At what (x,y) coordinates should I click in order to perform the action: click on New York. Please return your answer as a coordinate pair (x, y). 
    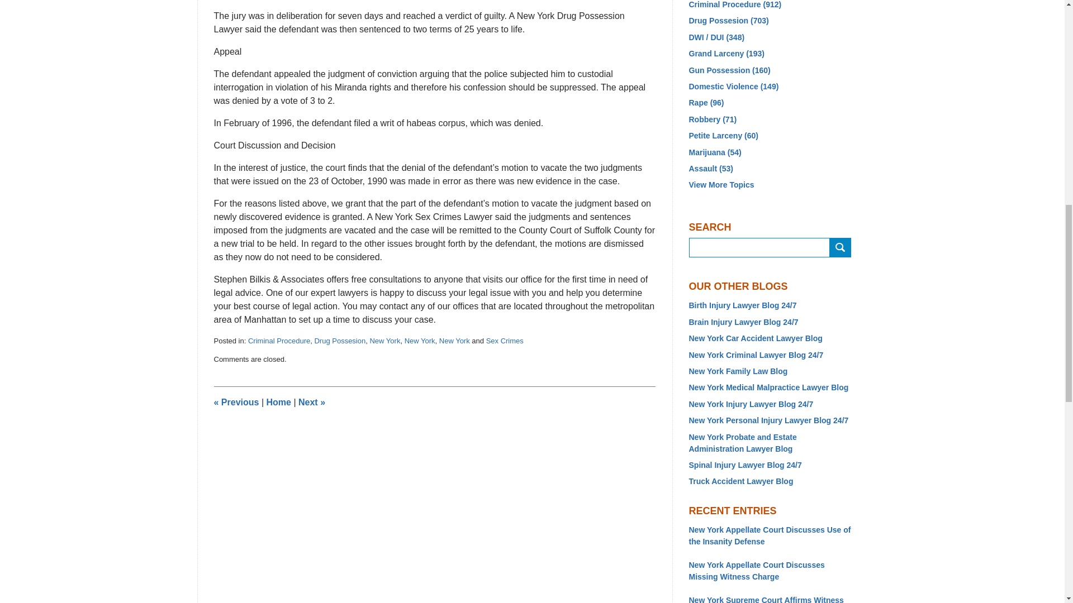
    Looking at the image, I should click on (420, 341).